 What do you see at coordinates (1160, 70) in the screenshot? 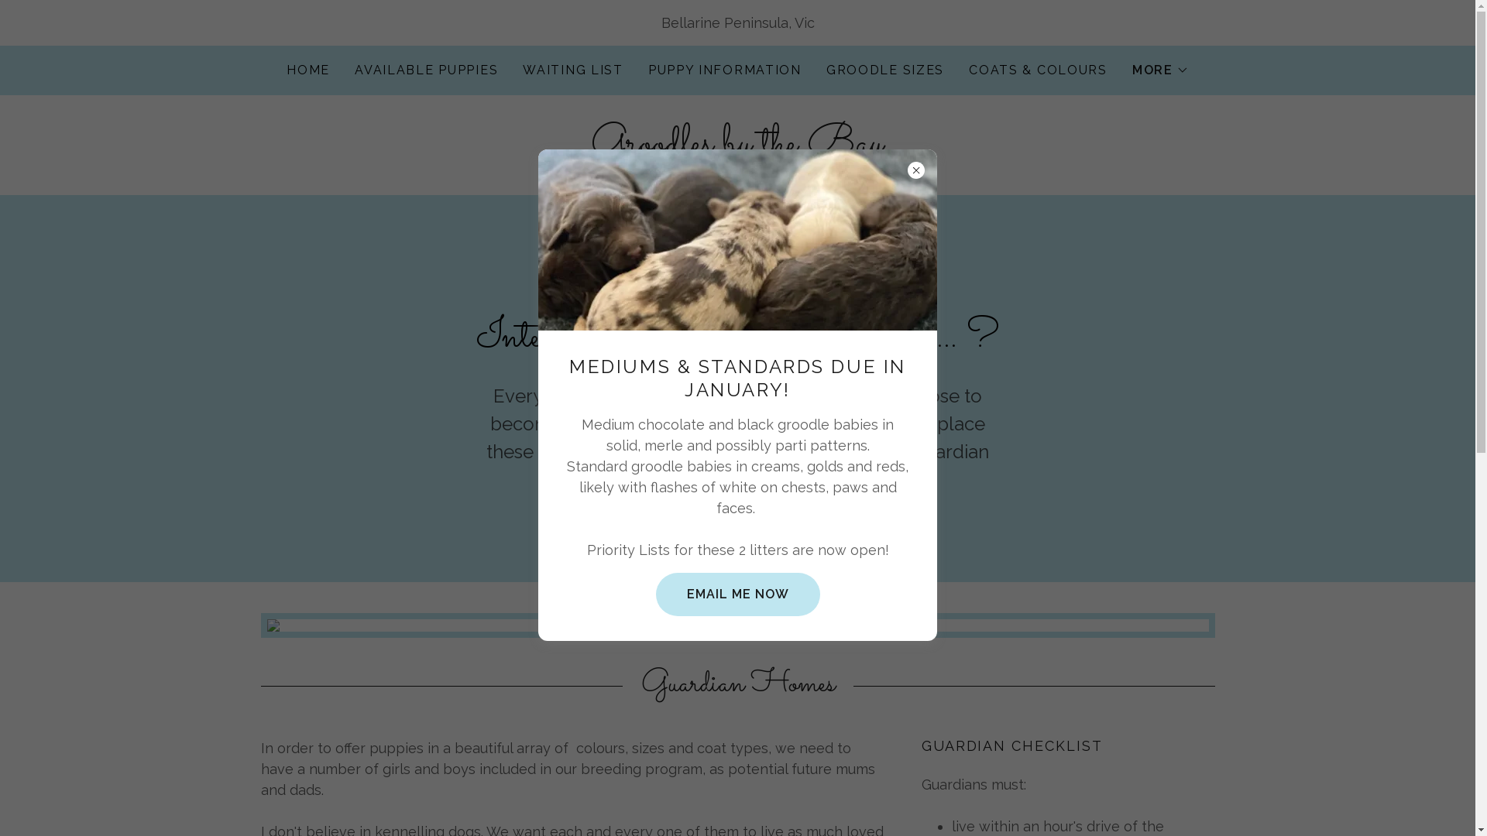
I see `MORE` at bounding box center [1160, 70].